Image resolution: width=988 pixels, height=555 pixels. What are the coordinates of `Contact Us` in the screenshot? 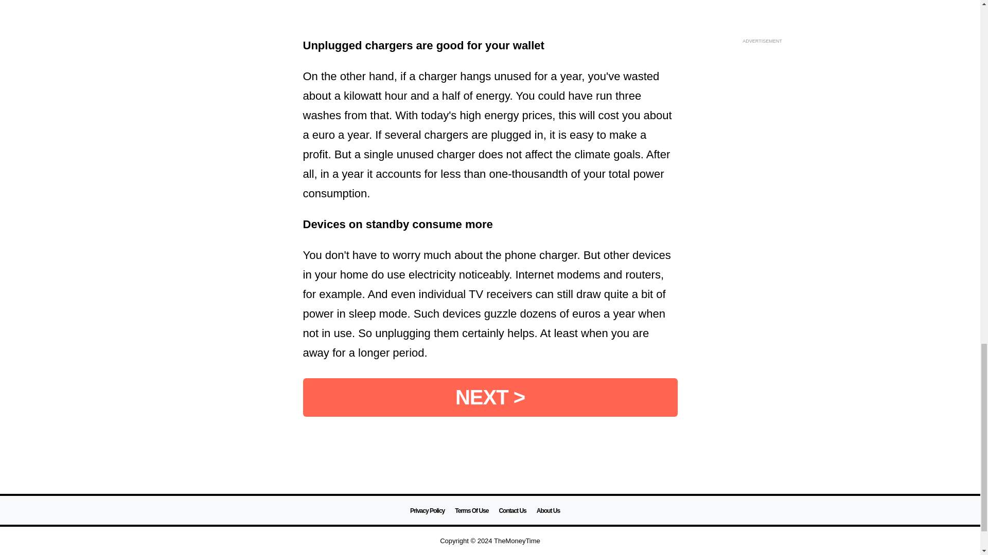 It's located at (512, 511).